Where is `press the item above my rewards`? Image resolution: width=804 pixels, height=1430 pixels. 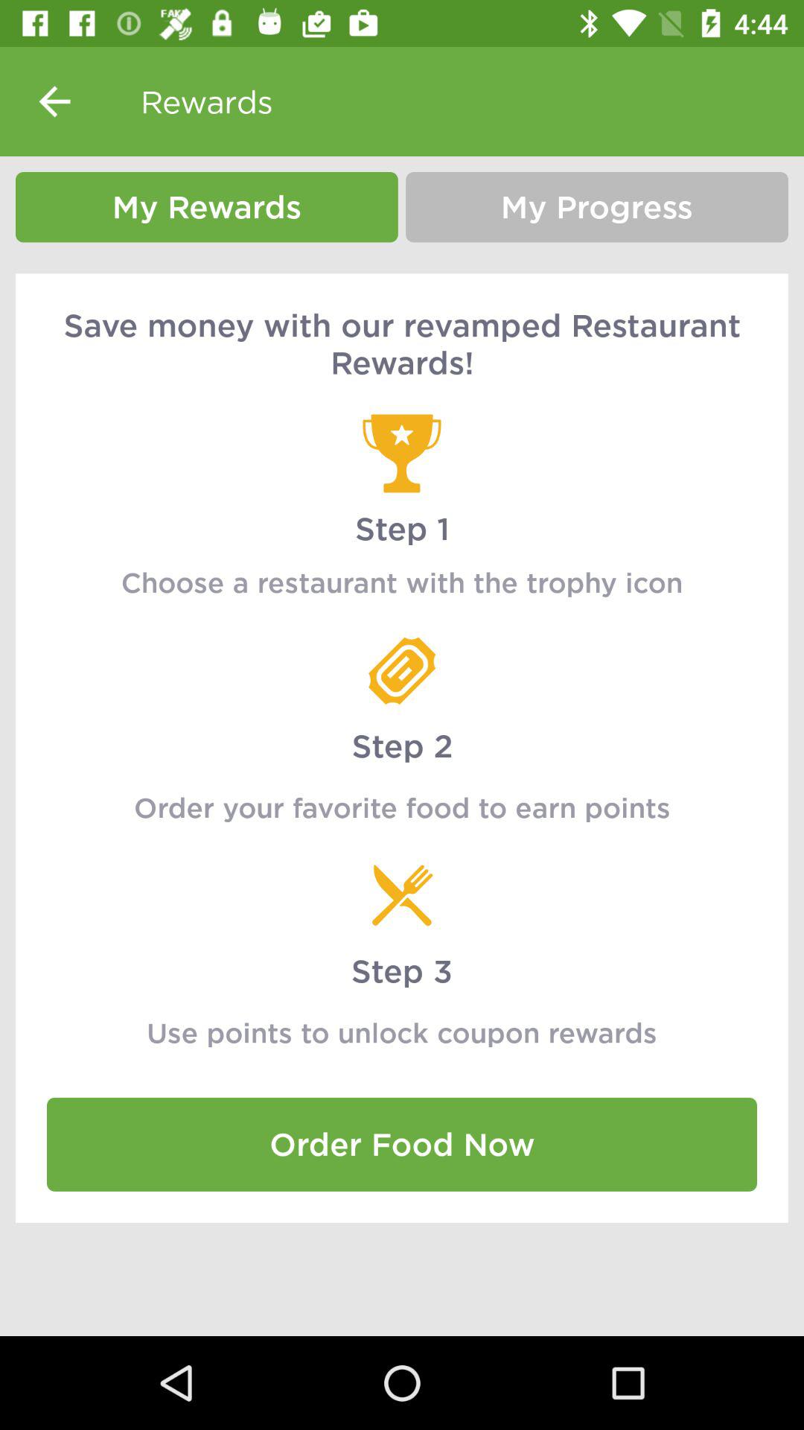 press the item above my rewards is located at coordinates (54, 101).